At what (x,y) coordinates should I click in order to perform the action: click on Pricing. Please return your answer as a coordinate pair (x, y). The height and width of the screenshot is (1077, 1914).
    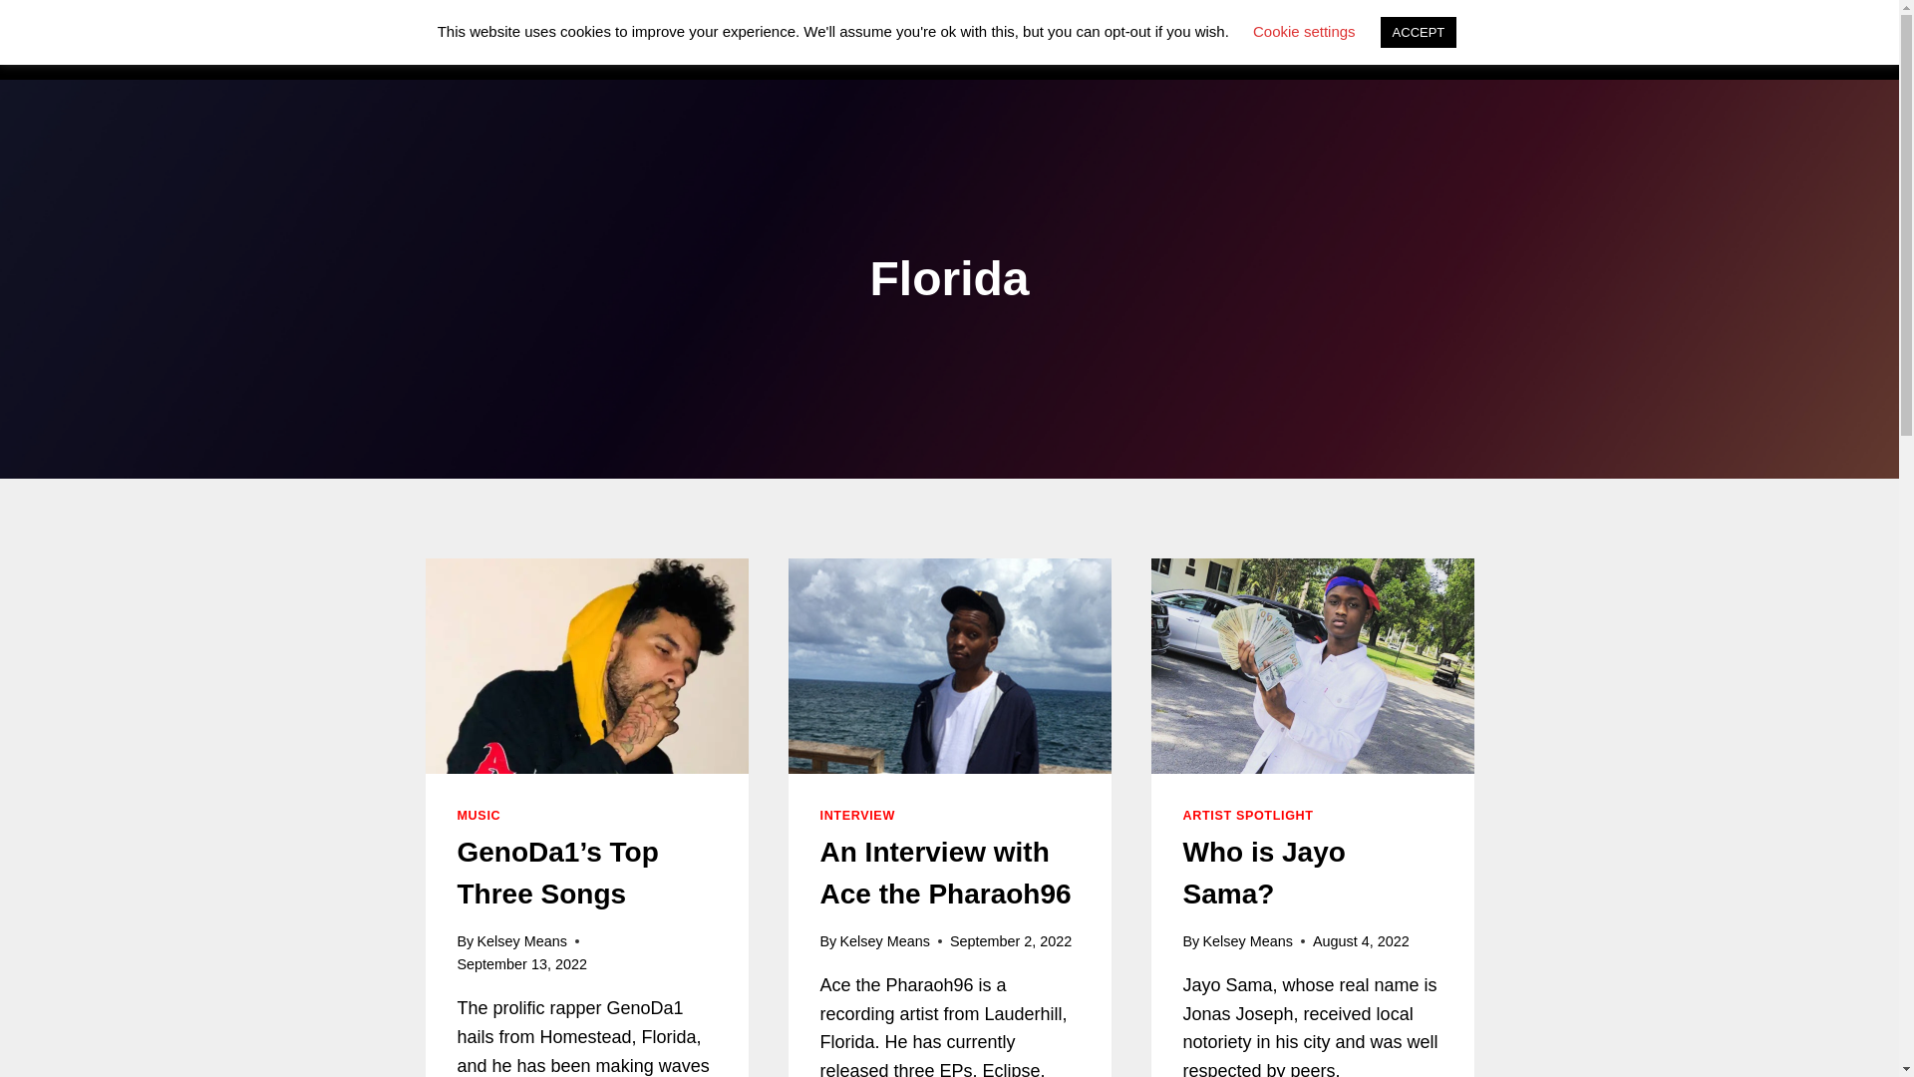
    Looking at the image, I should click on (1057, 40).